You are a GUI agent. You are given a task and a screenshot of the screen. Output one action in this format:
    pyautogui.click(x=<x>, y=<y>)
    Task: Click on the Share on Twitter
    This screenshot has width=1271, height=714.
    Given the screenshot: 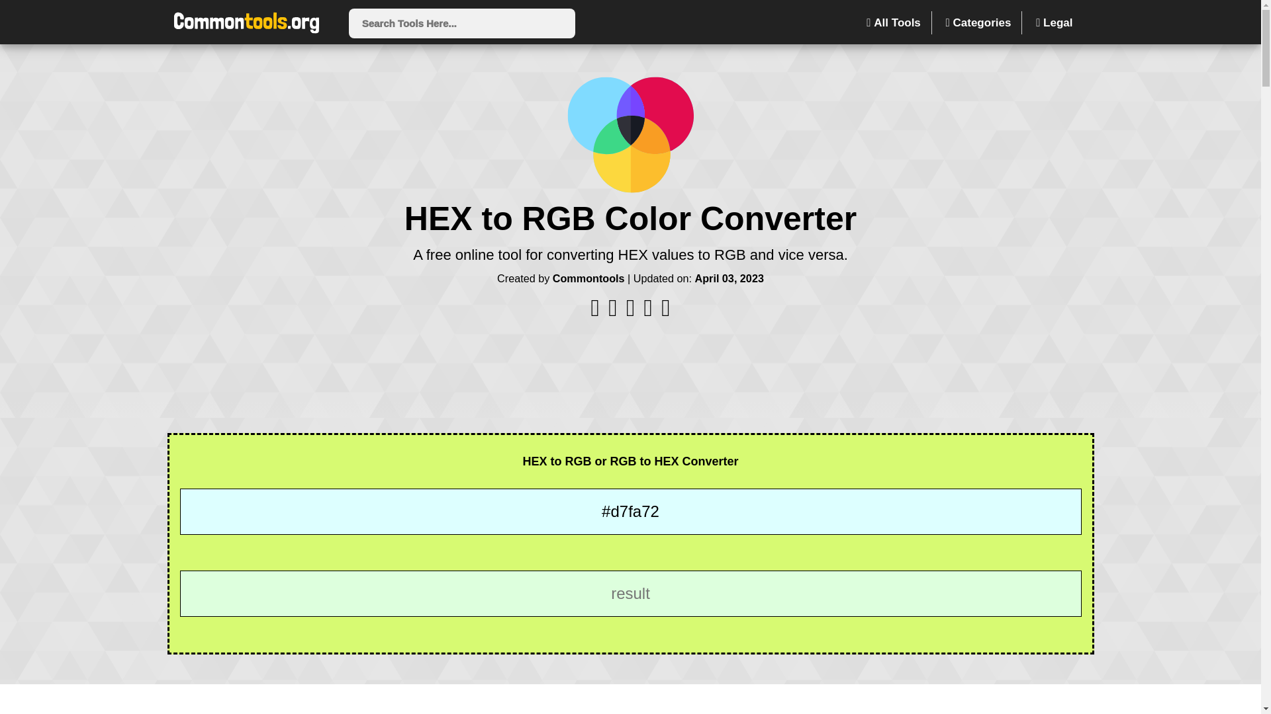 What is the action you would take?
    pyautogui.click(x=632, y=312)
    